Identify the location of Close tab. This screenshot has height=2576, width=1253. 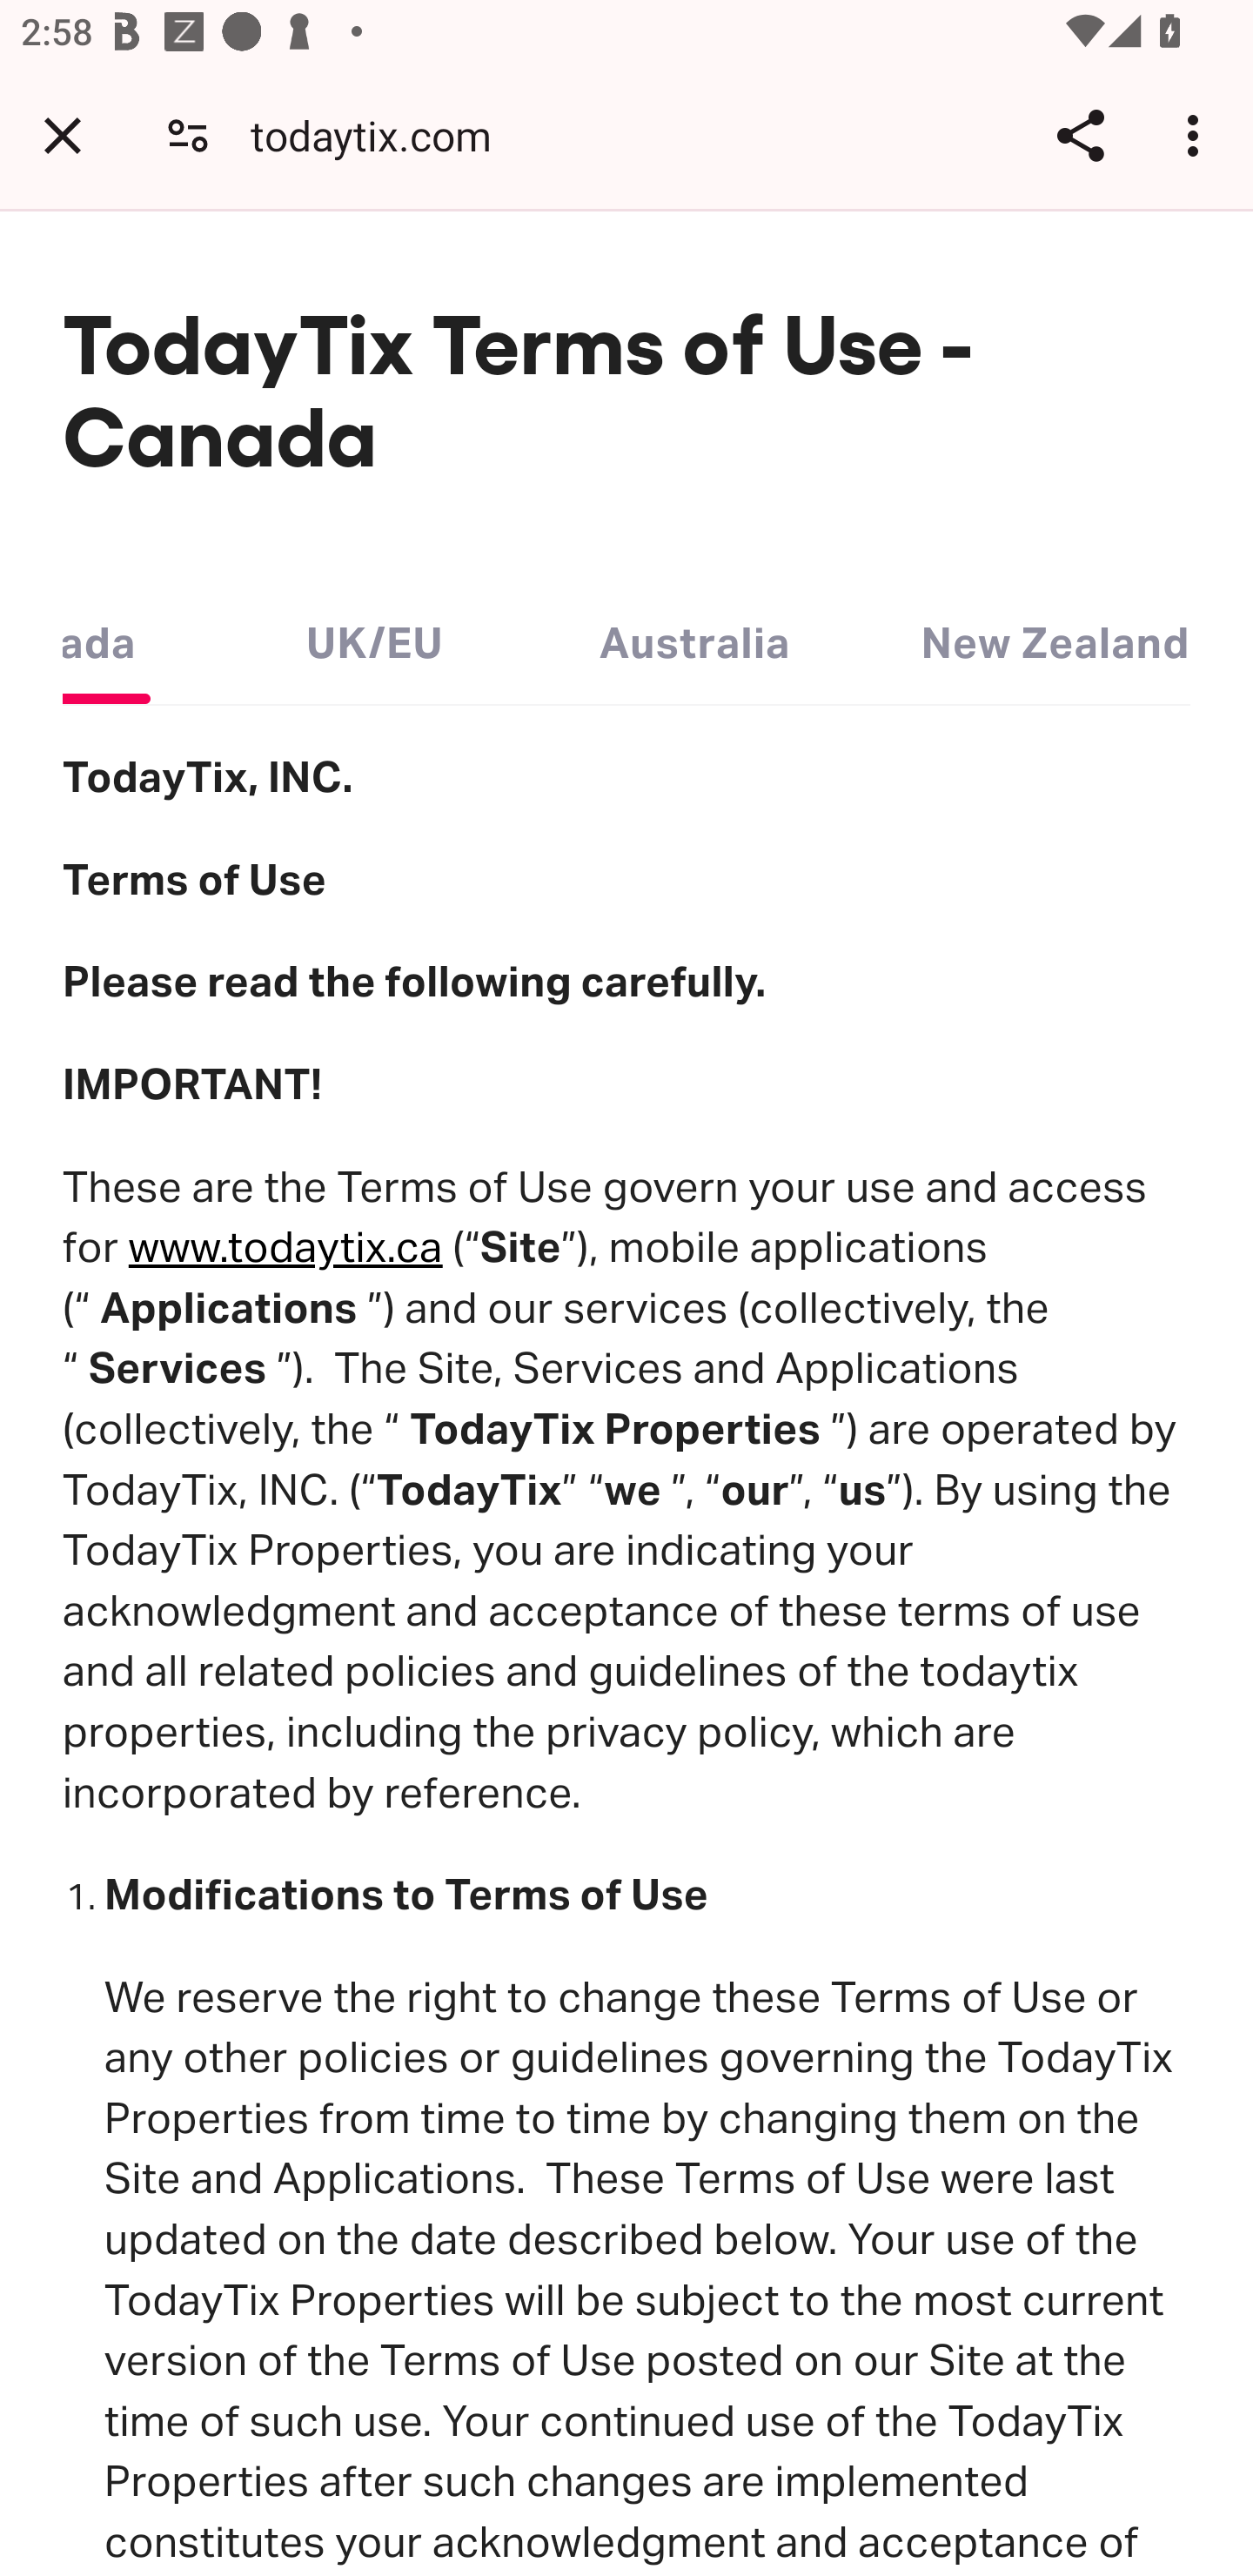
(63, 135).